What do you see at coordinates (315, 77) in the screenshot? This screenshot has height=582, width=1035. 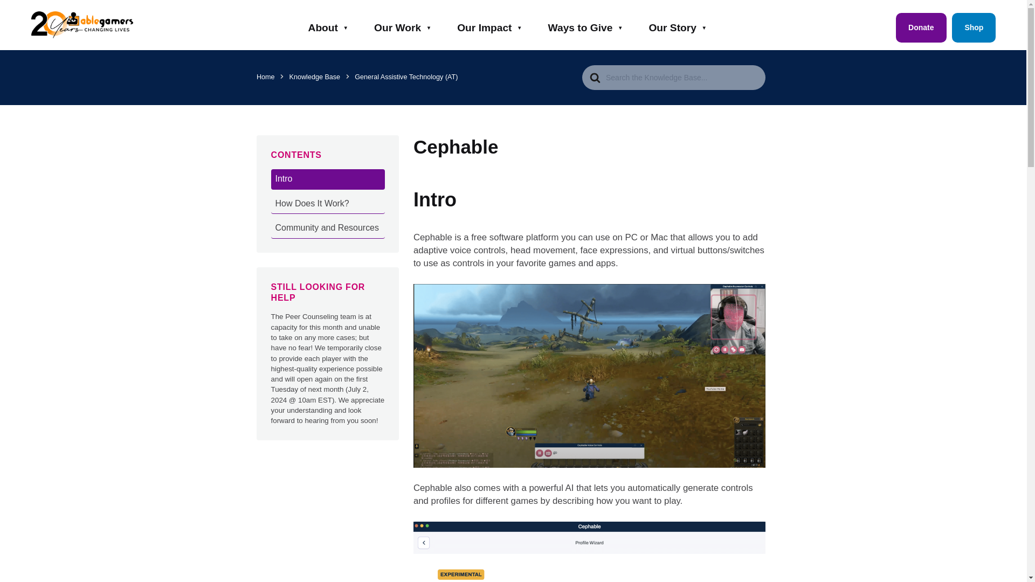 I see `Knowledge Base` at bounding box center [315, 77].